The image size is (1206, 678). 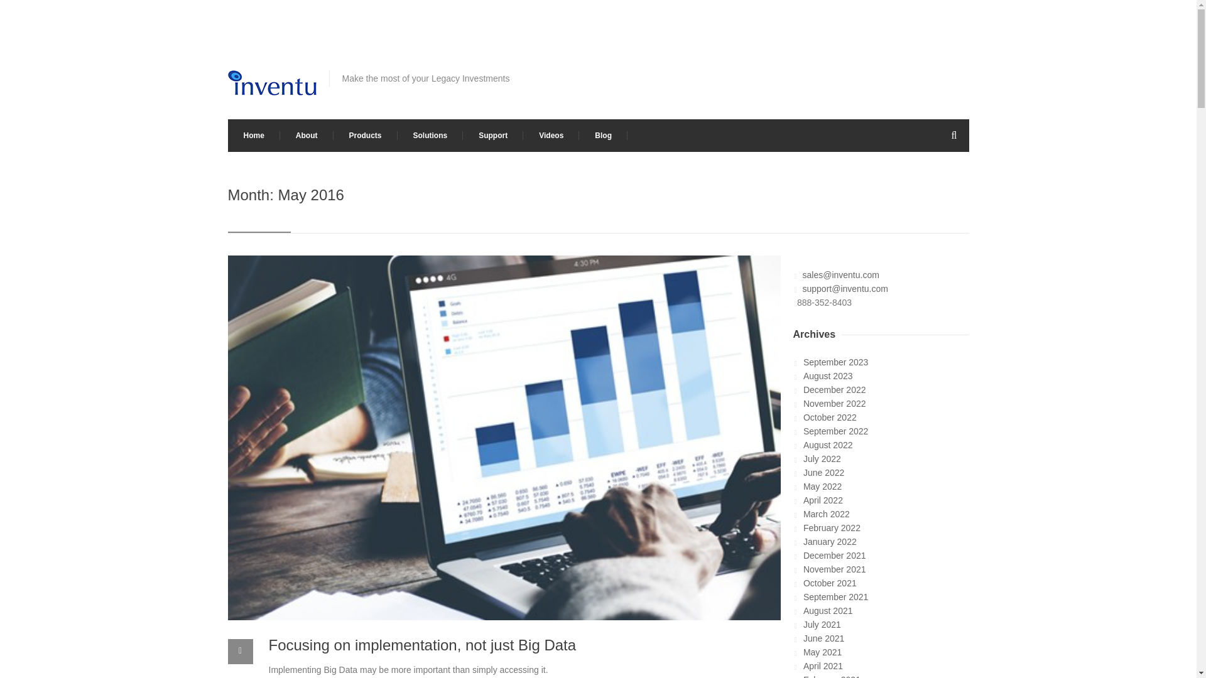 What do you see at coordinates (551, 136) in the screenshot?
I see `Videos` at bounding box center [551, 136].